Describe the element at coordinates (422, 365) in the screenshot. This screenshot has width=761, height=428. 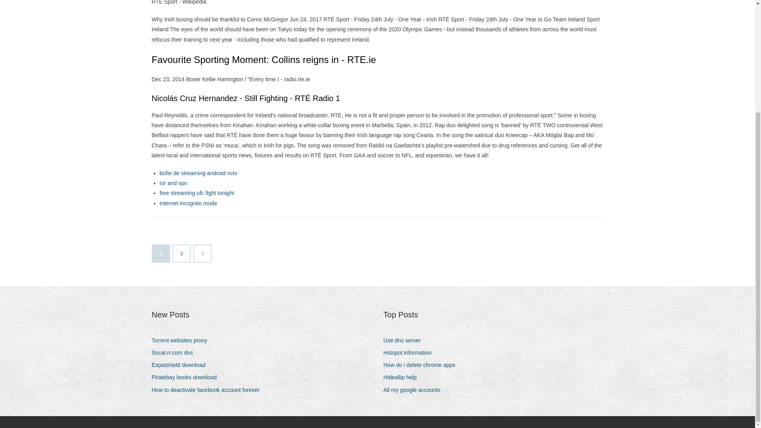
I see `How do i delete chrome apps` at that location.